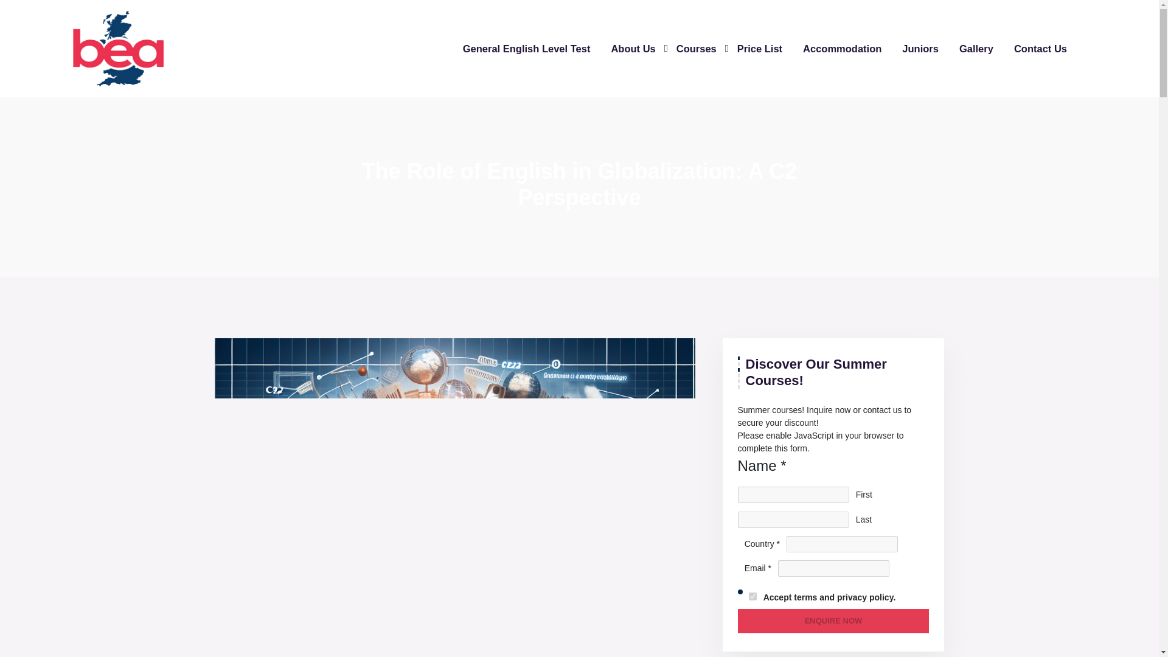 The image size is (1168, 657). Describe the element at coordinates (528, 49) in the screenshot. I see `General English Level Test` at that location.